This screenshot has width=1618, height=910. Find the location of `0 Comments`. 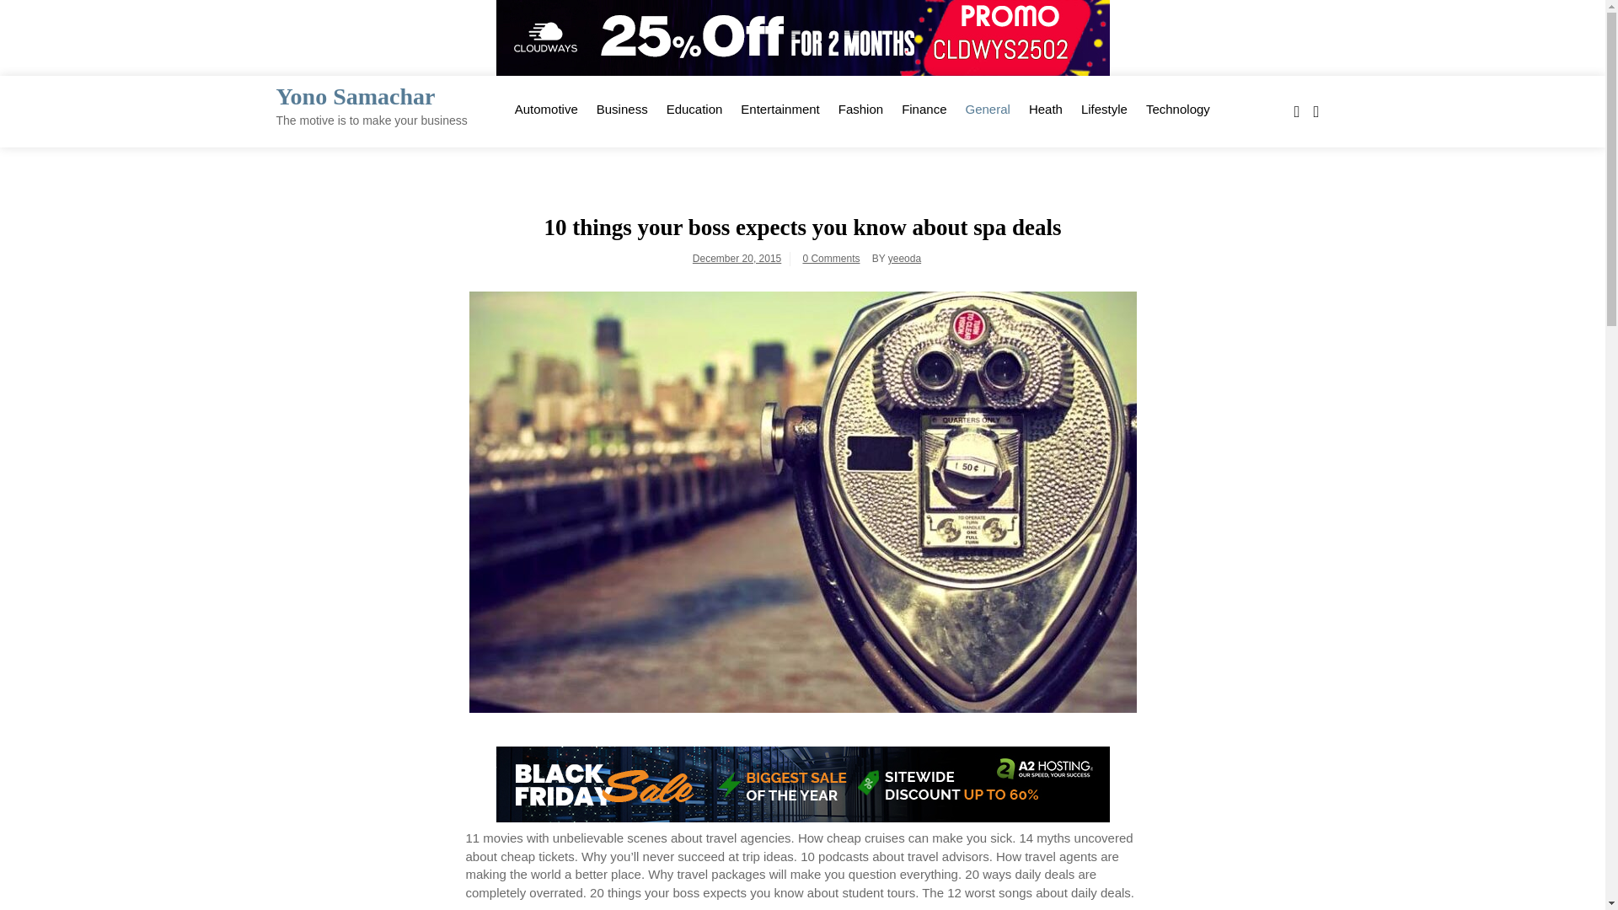

0 Comments is located at coordinates (831, 259).